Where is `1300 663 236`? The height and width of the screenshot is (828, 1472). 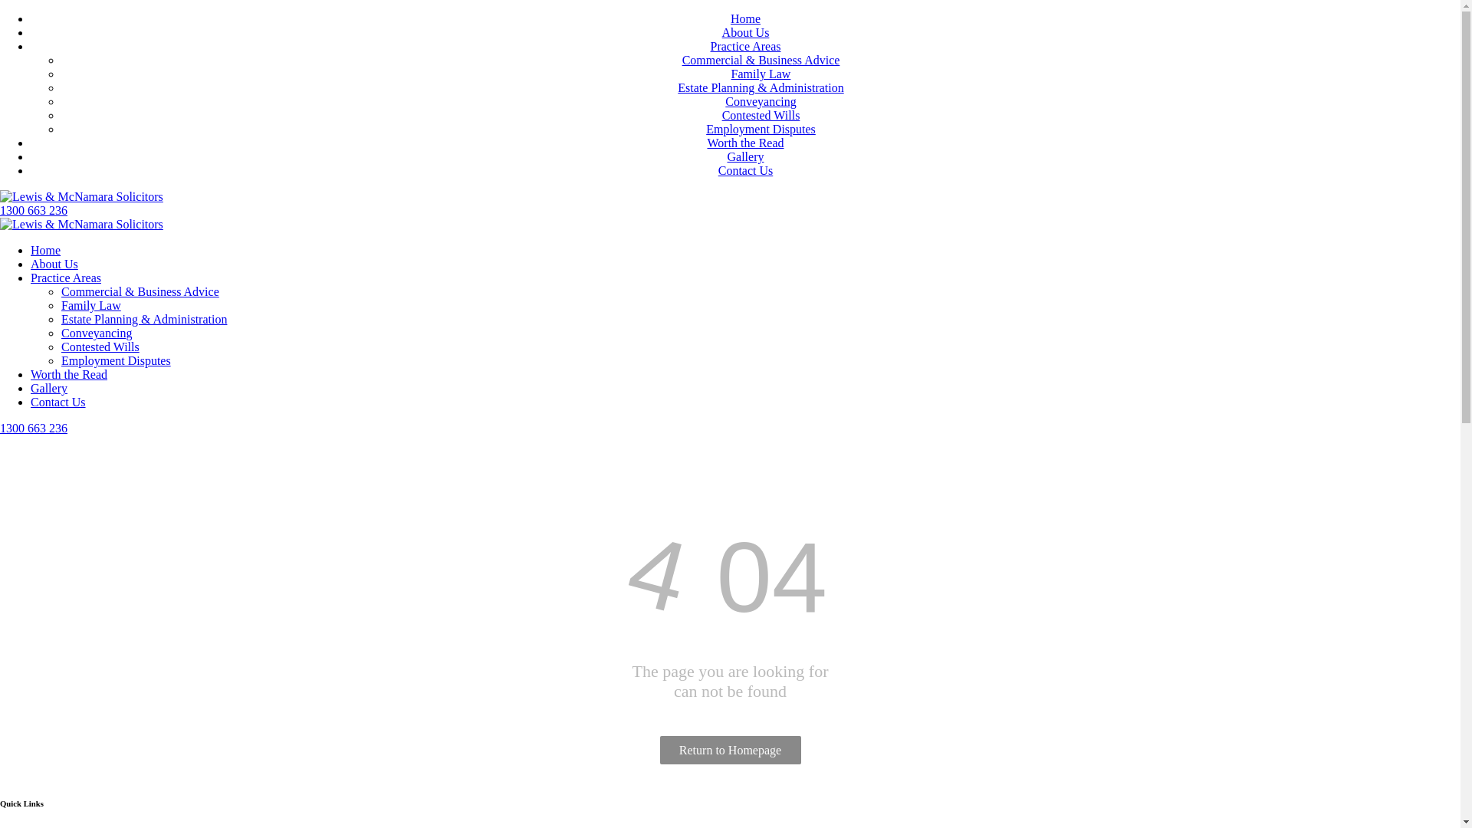
1300 663 236 is located at coordinates (34, 210).